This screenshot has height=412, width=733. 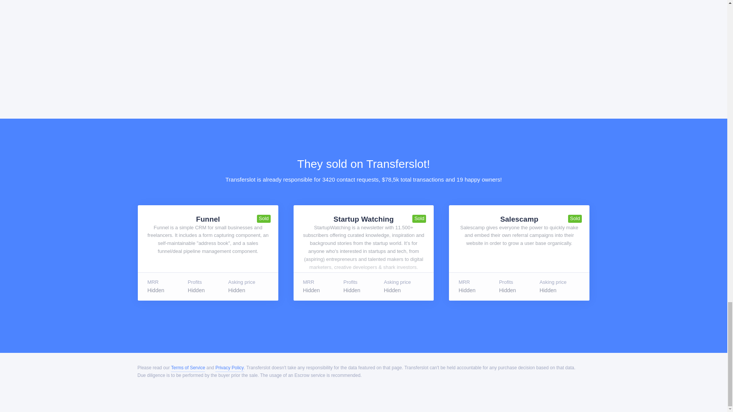 What do you see at coordinates (188, 368) in the screenshot?
I see `Terms of Service` at bounding box center [188, 368].